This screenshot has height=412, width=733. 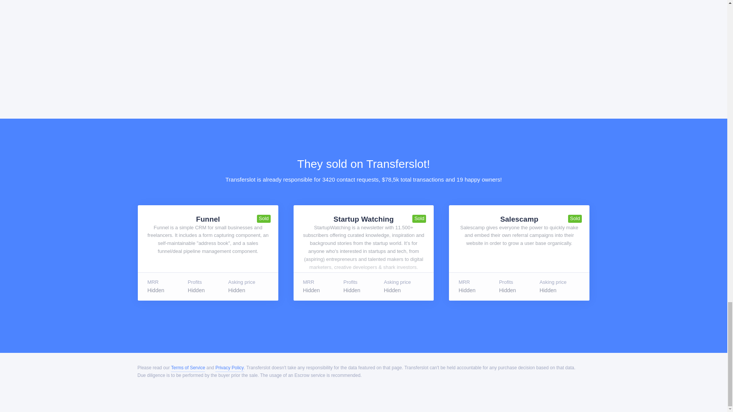 What do you see at coordinates (188, 368) in the screenshot?
I see `Terms of Service` at bounding box center [188, 368].